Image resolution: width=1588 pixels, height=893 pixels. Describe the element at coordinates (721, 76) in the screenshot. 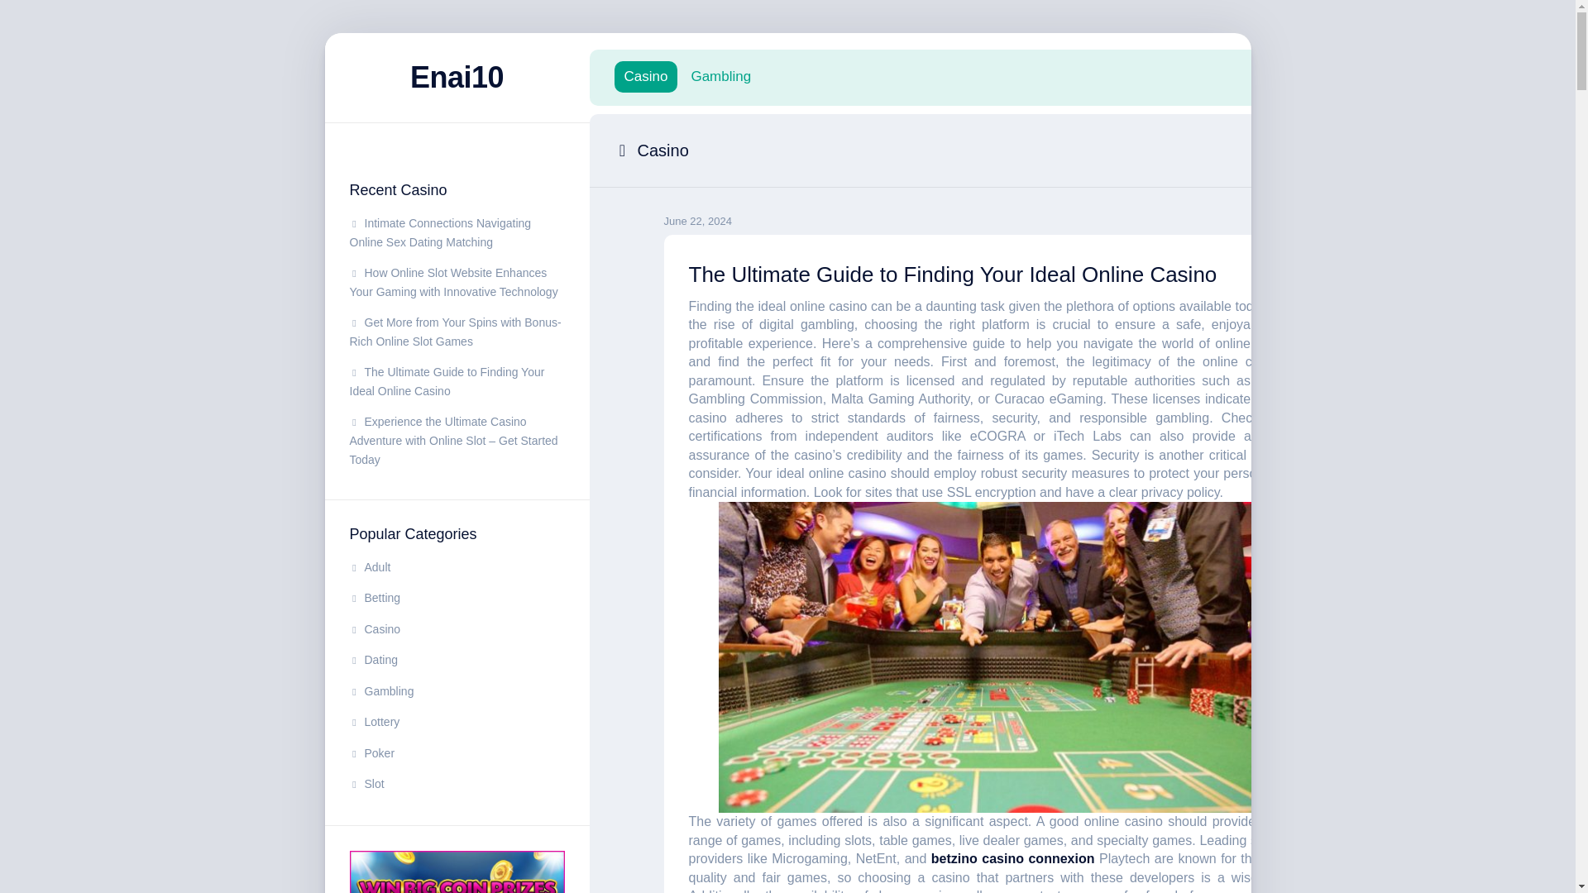

I see `Gambling` at that location.